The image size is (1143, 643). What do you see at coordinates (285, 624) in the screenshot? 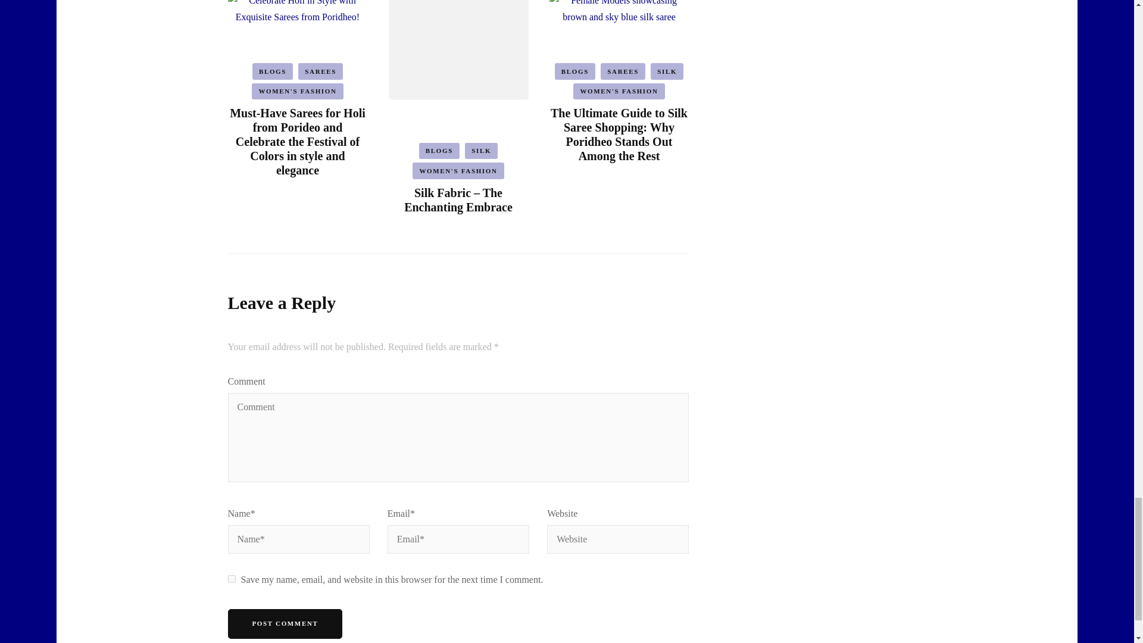
I see `Post Comment` at bounding box center [285, 624].